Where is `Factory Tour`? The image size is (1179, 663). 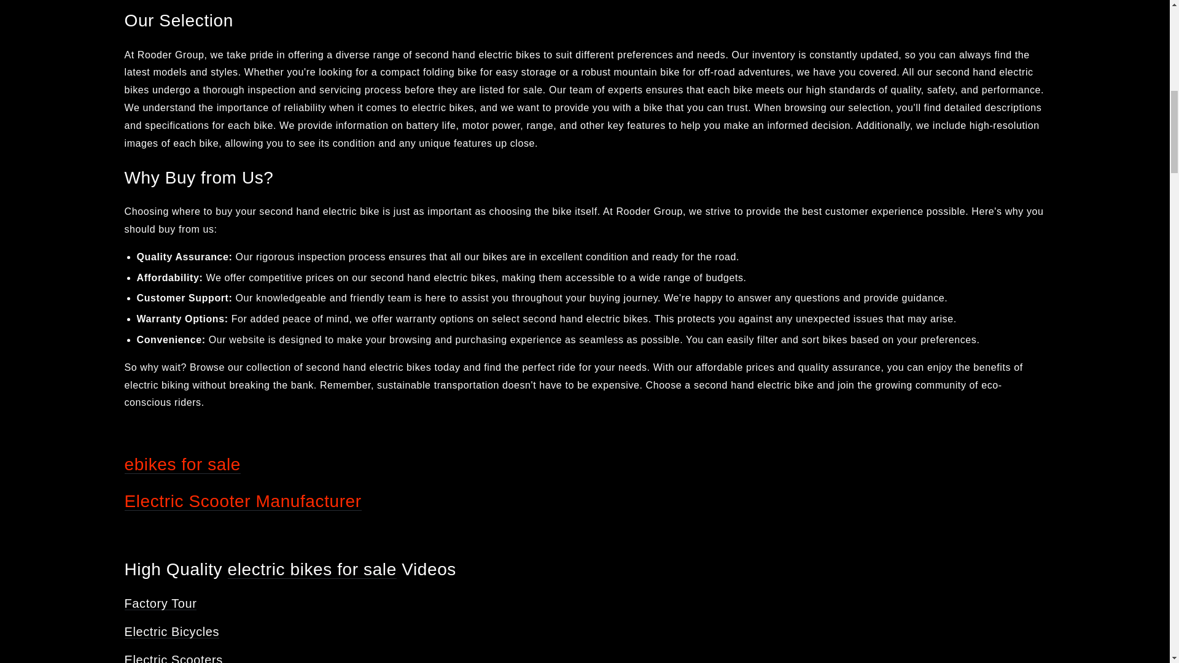
Factory Tour is located at coordinates (160, 603).